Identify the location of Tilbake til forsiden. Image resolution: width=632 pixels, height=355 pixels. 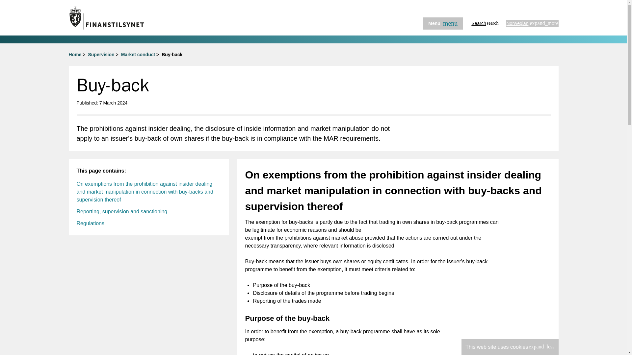
(129, 18).